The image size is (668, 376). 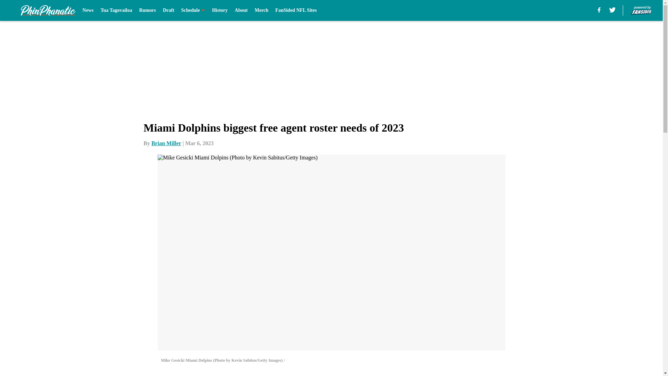 What do you see at coordinates (166, 143) in the screenshot?
I see `Brian Miller` at bounding box center [166, 143].